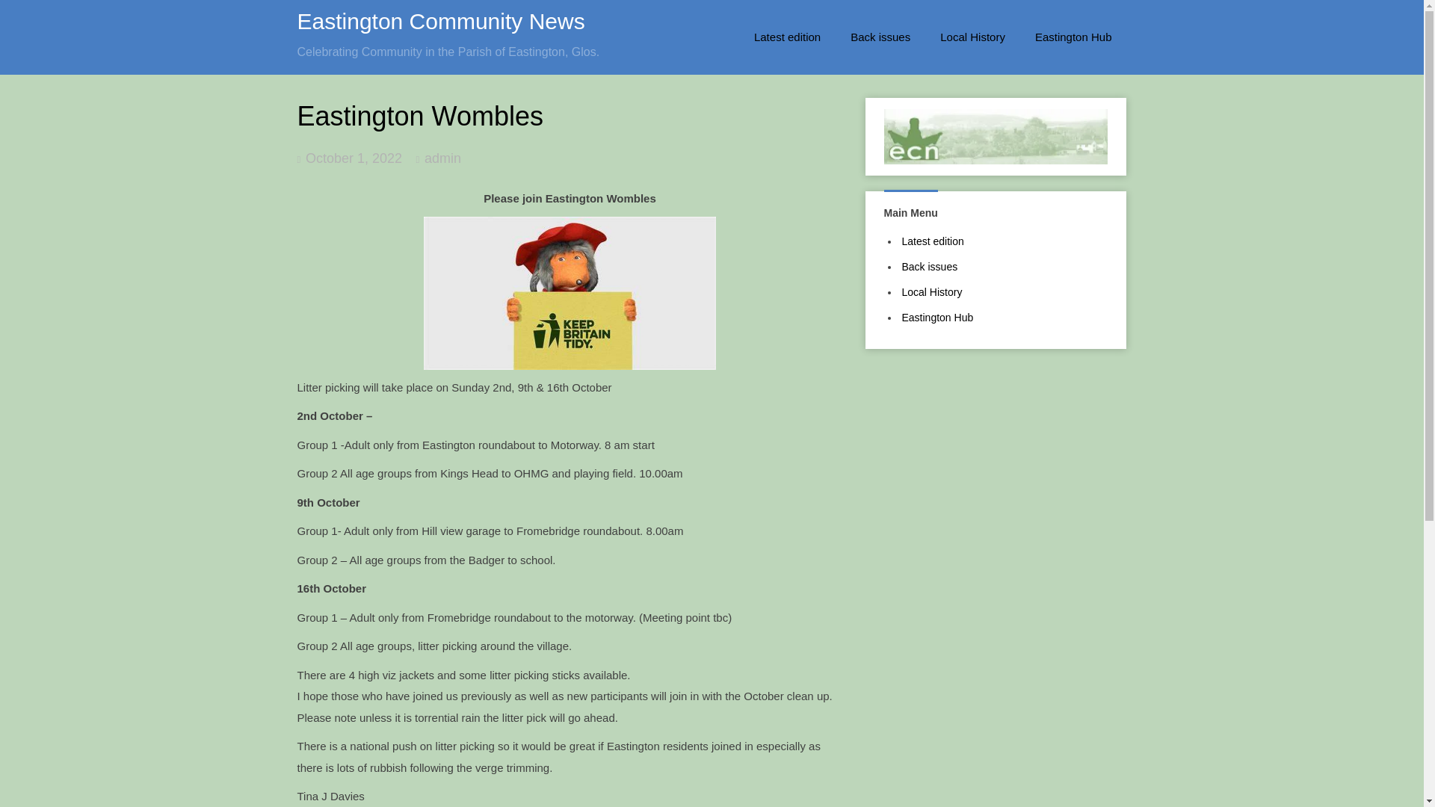 The width and height of the screenshot is (1435, 807). I want to click on Local History, so click(972, 37).